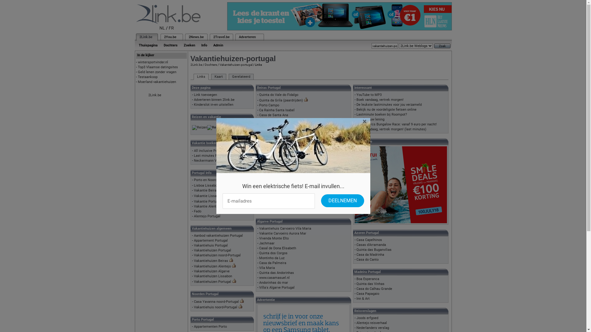  I want to click on Moerland vakantiehuizen, so click(157, 82).